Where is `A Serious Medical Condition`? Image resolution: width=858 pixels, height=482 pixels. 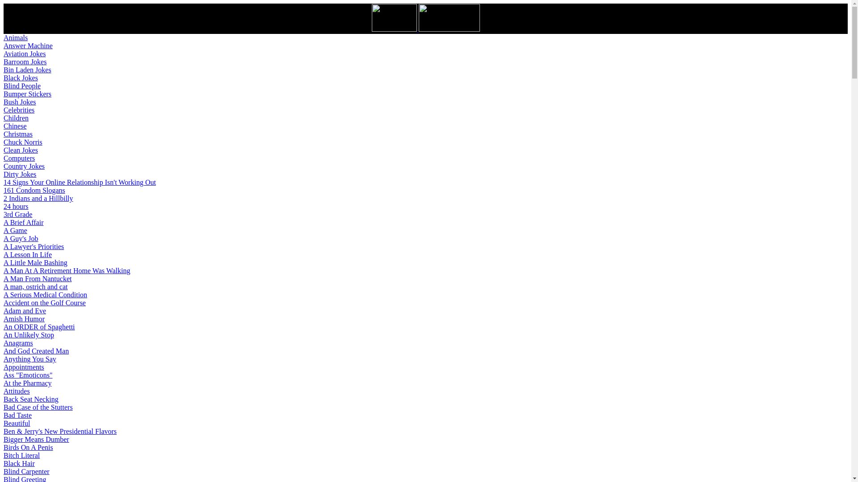
A Serious Medical Condition is located at coordinates (45, 295).